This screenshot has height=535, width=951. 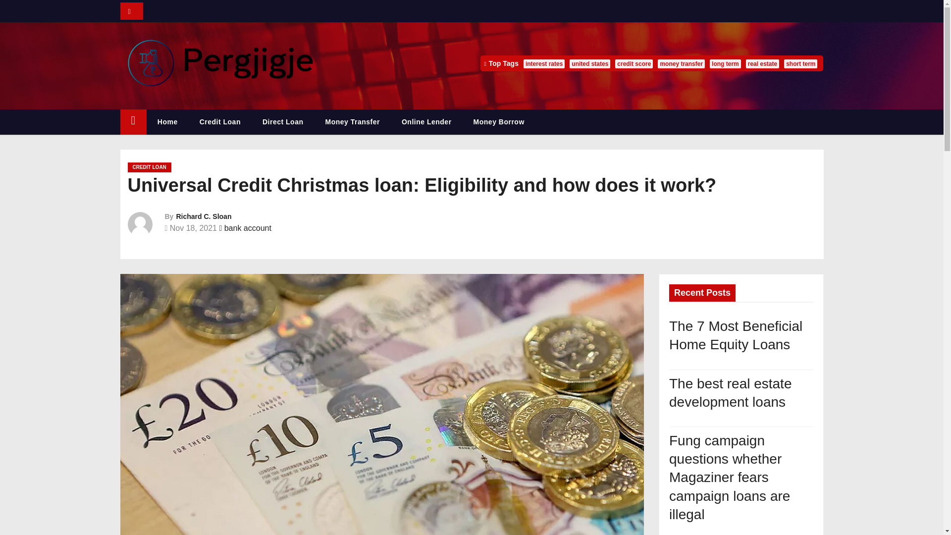 I want to click on bank account, so click(x=248, y=228).